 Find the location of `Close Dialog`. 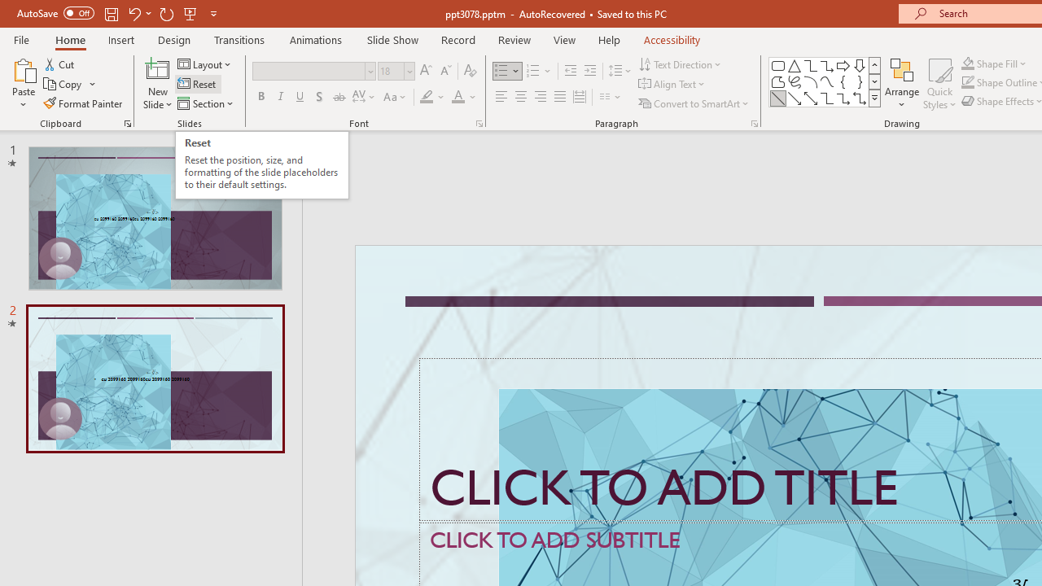

Close Dialog is located at coordinates (923, 554).